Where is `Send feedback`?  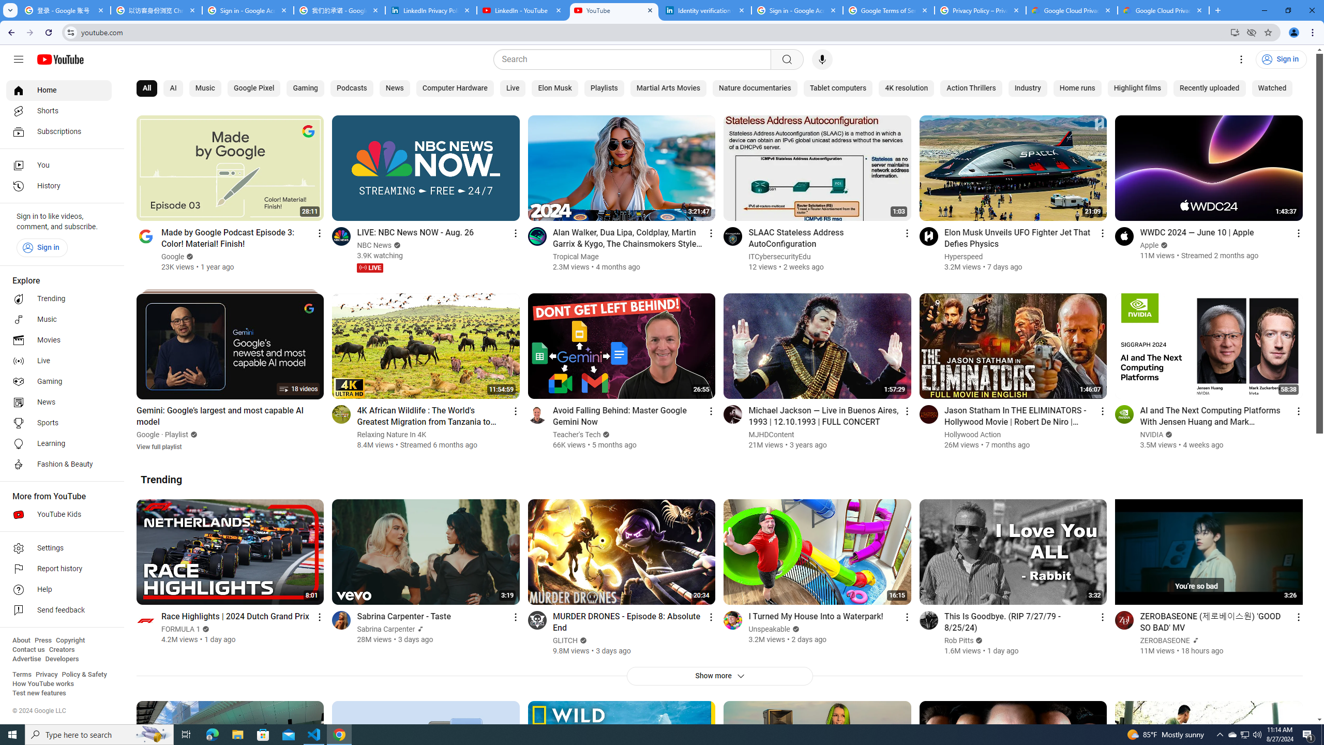 Send feedback is located at coordinates (59, 610).